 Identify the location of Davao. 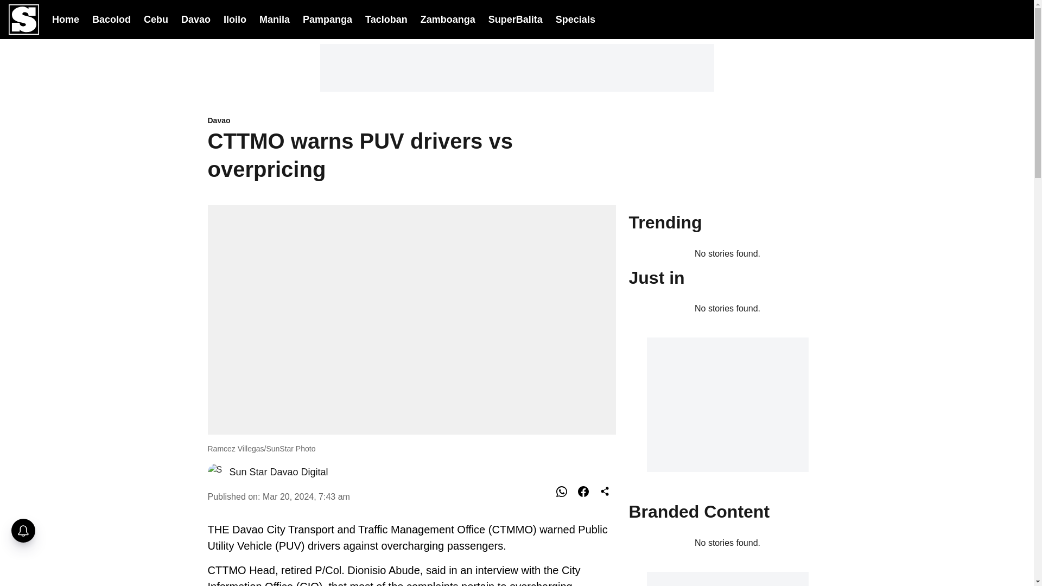
(411, 121).